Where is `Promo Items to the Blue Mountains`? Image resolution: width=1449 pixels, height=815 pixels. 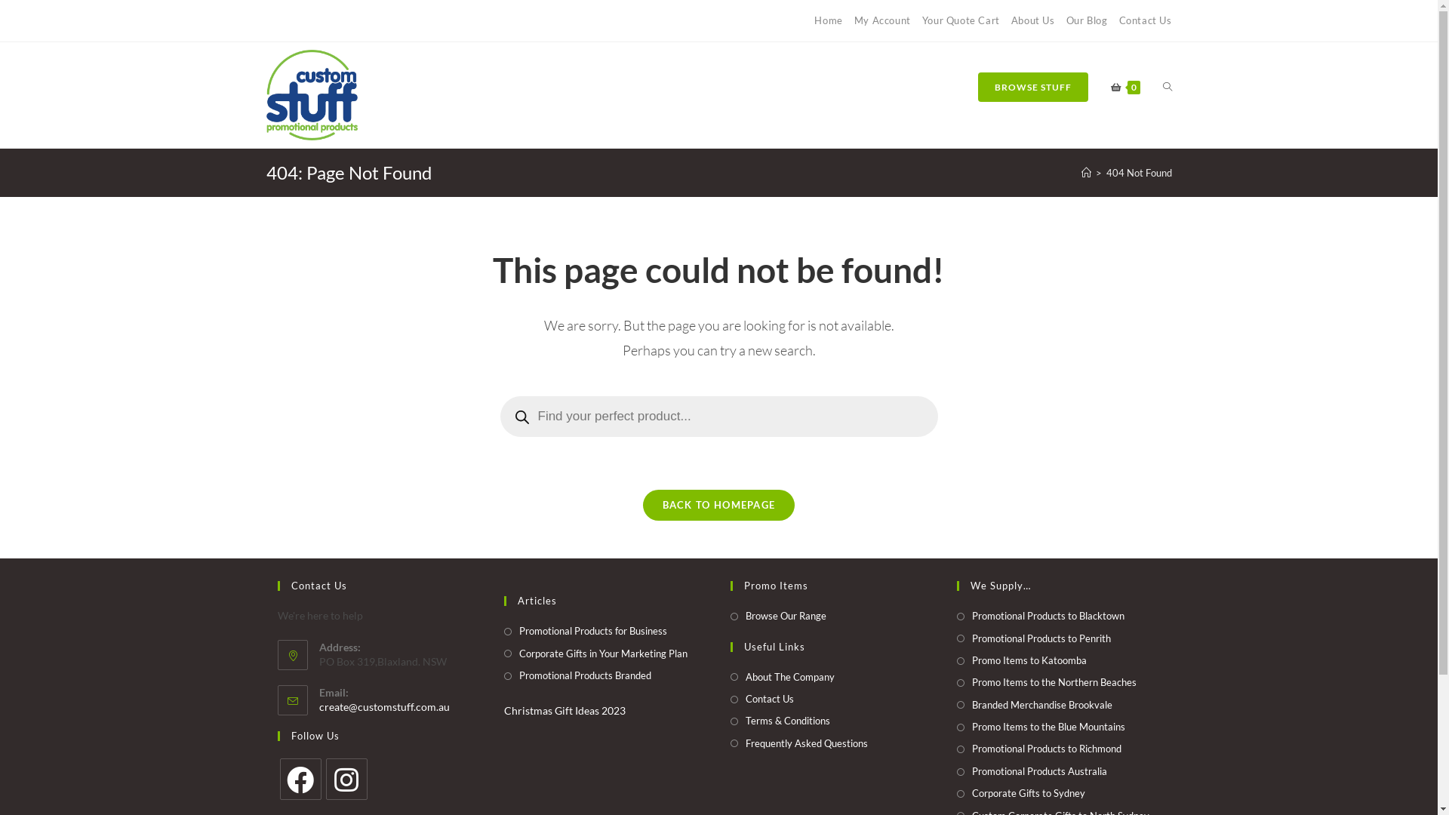 Promo Items to the Blue Mountains is located at coordinates (1041, 727).